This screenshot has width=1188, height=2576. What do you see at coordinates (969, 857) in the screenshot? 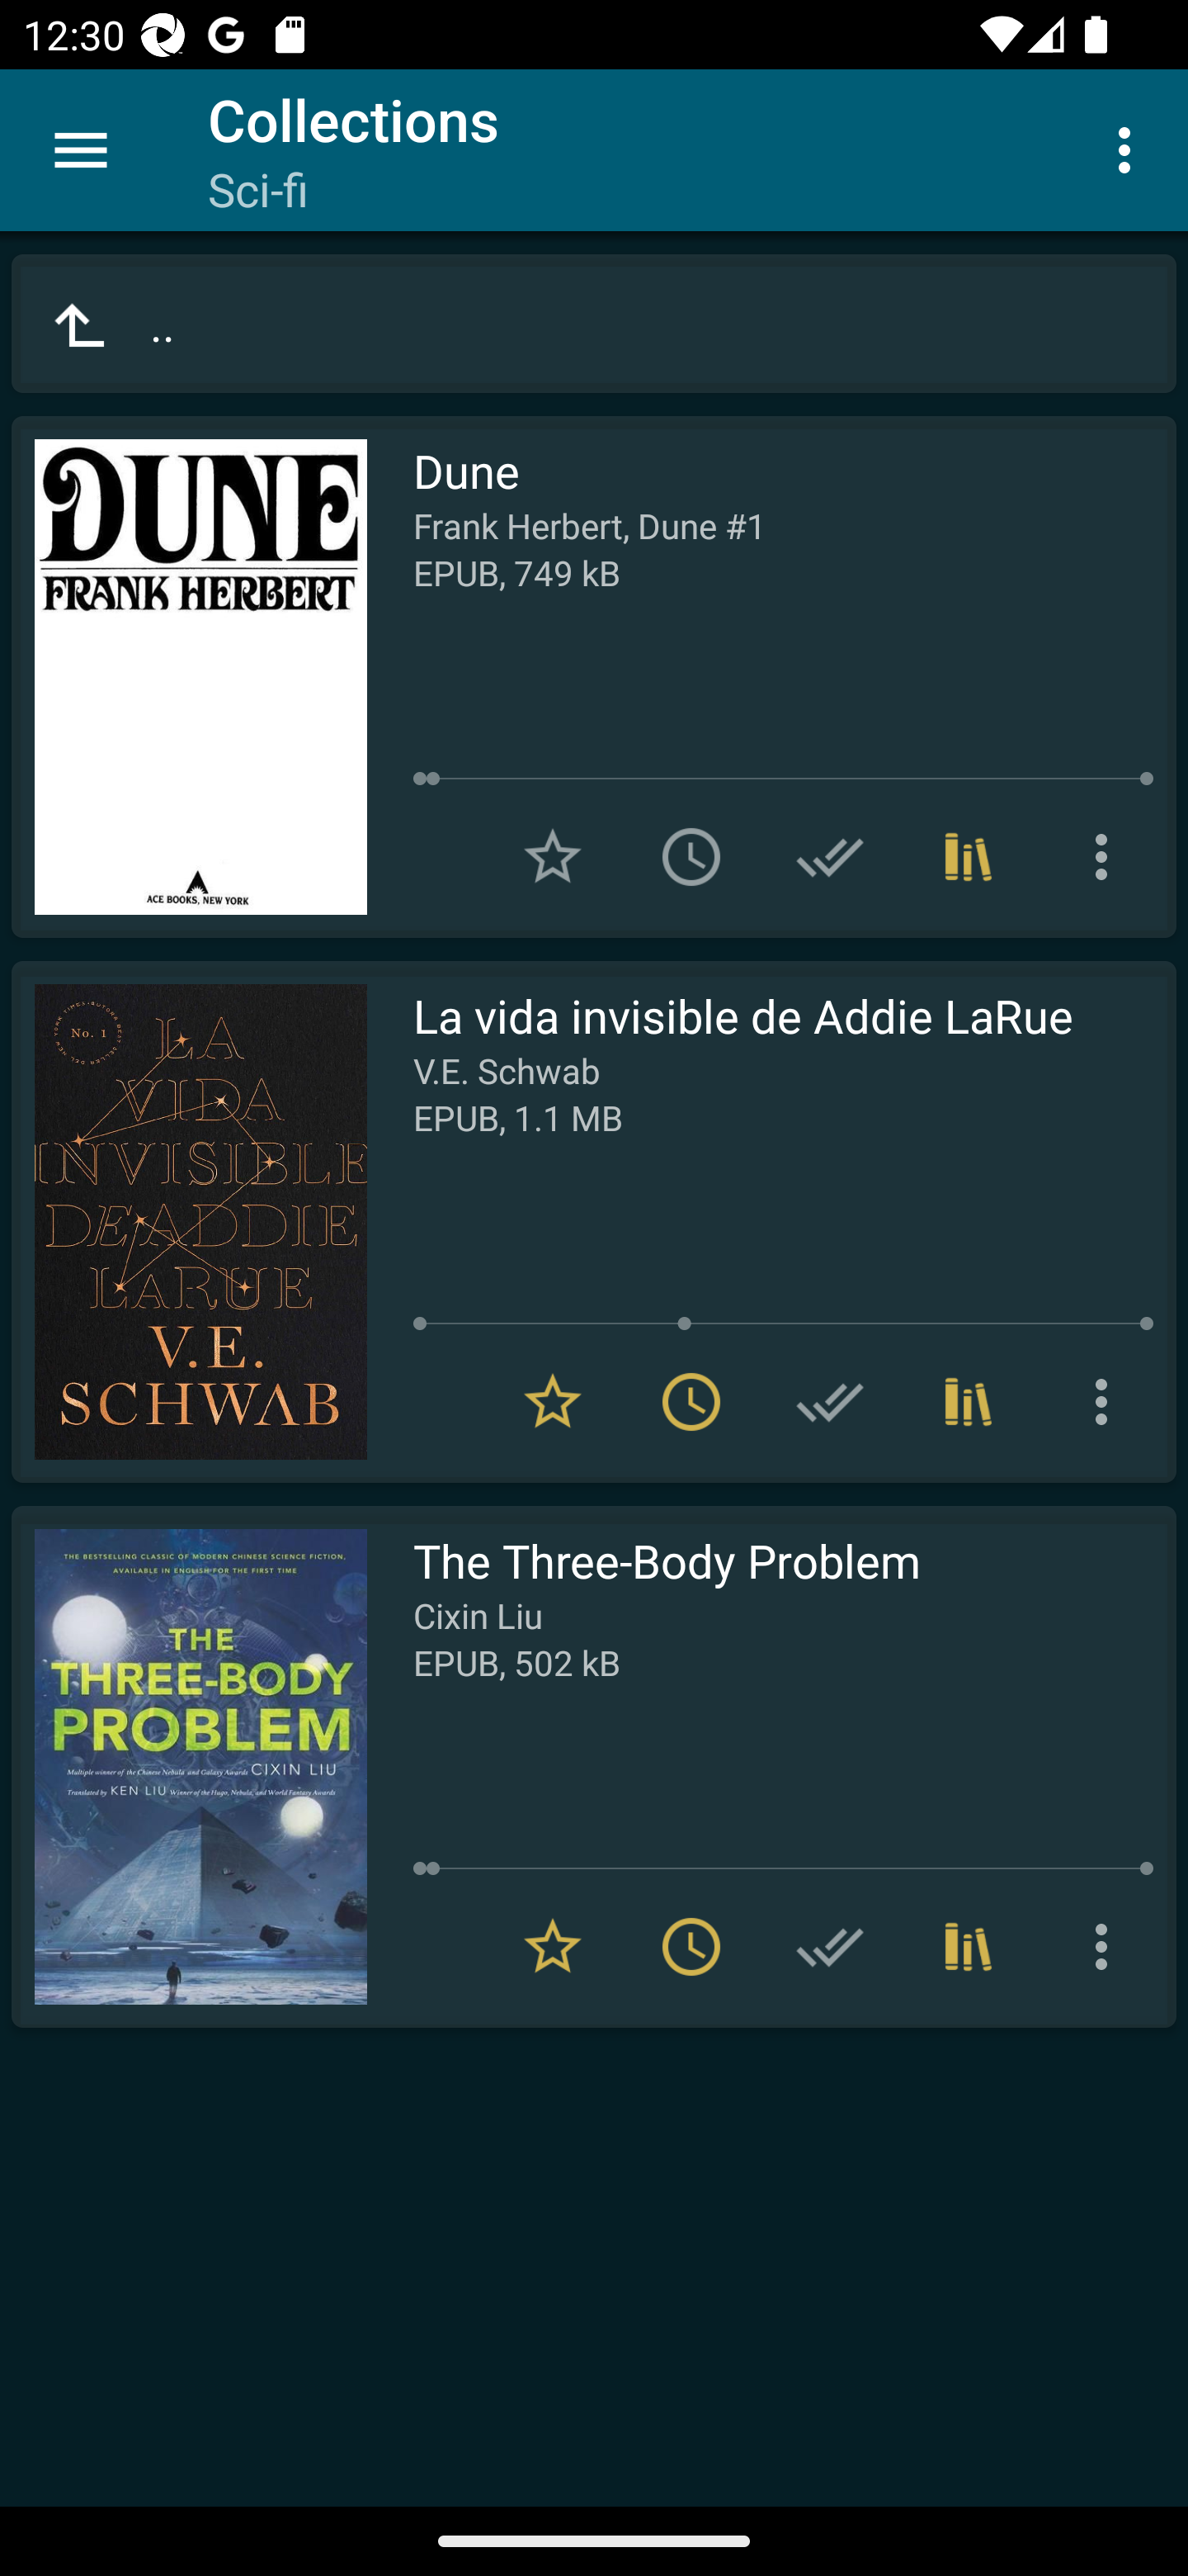
I see `Collections (1)` at bounding box center [969, 857].